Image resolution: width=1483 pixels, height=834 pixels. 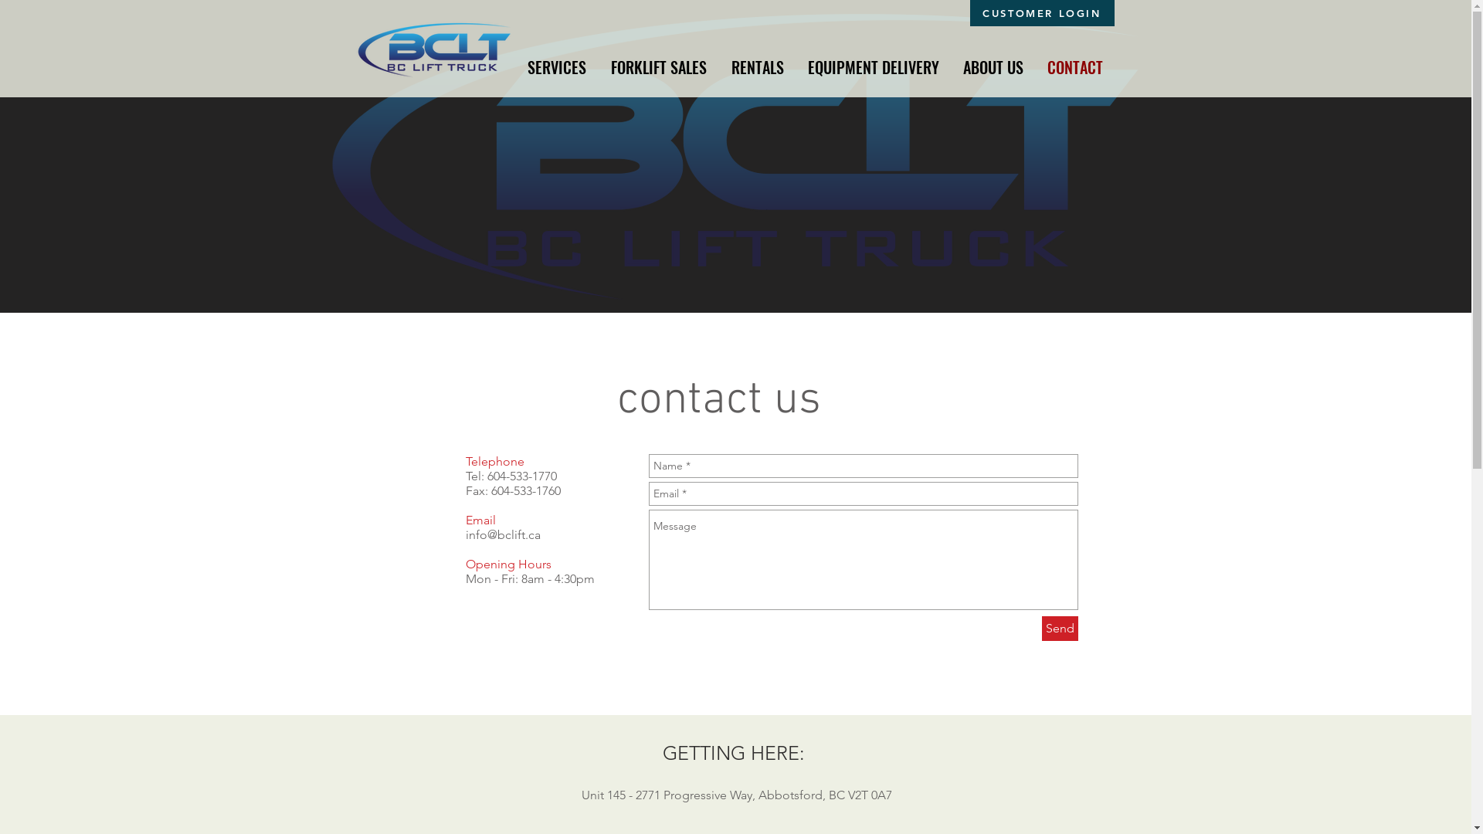 I want to click on ABOUT US, so click(x=993, y=67).